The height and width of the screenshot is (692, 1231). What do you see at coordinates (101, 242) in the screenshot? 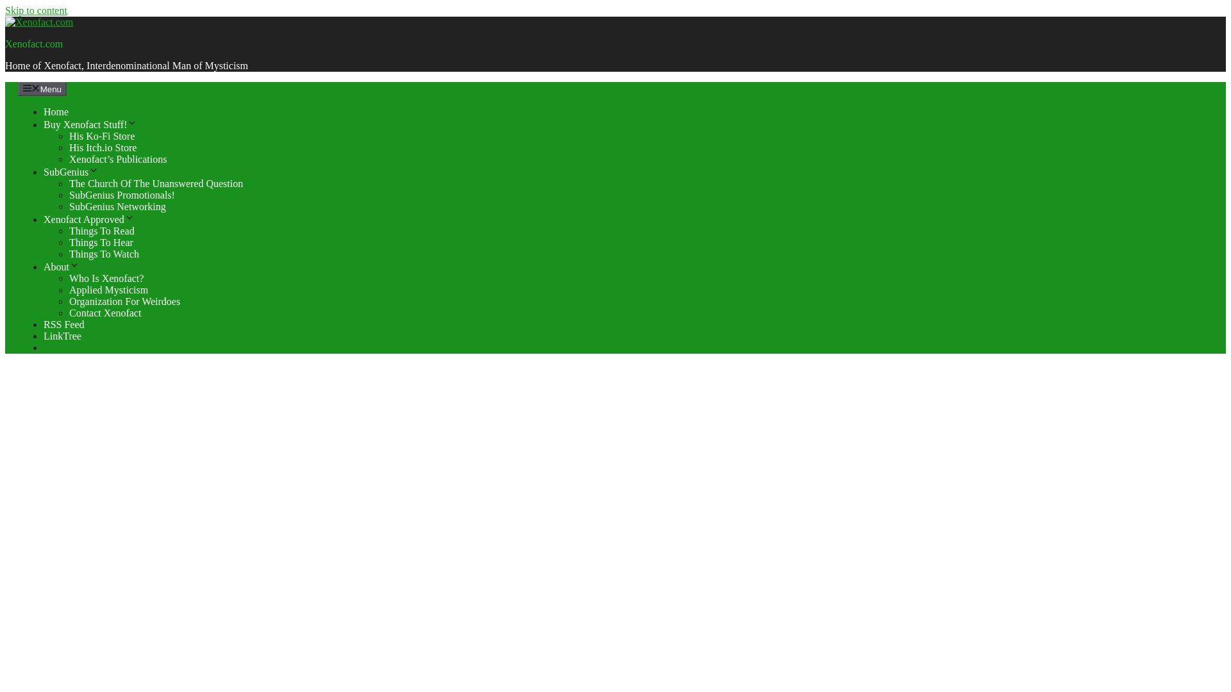
I see `Things To Hear` at bounding box center [101, 242].